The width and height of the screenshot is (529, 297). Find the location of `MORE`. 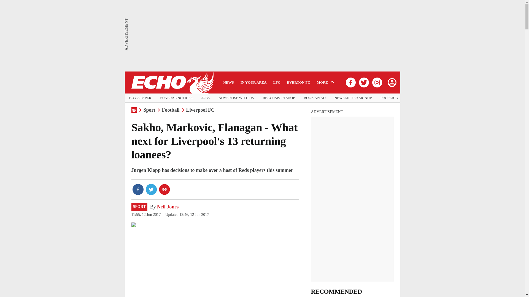

MORE is located at coordinates (326, 82).